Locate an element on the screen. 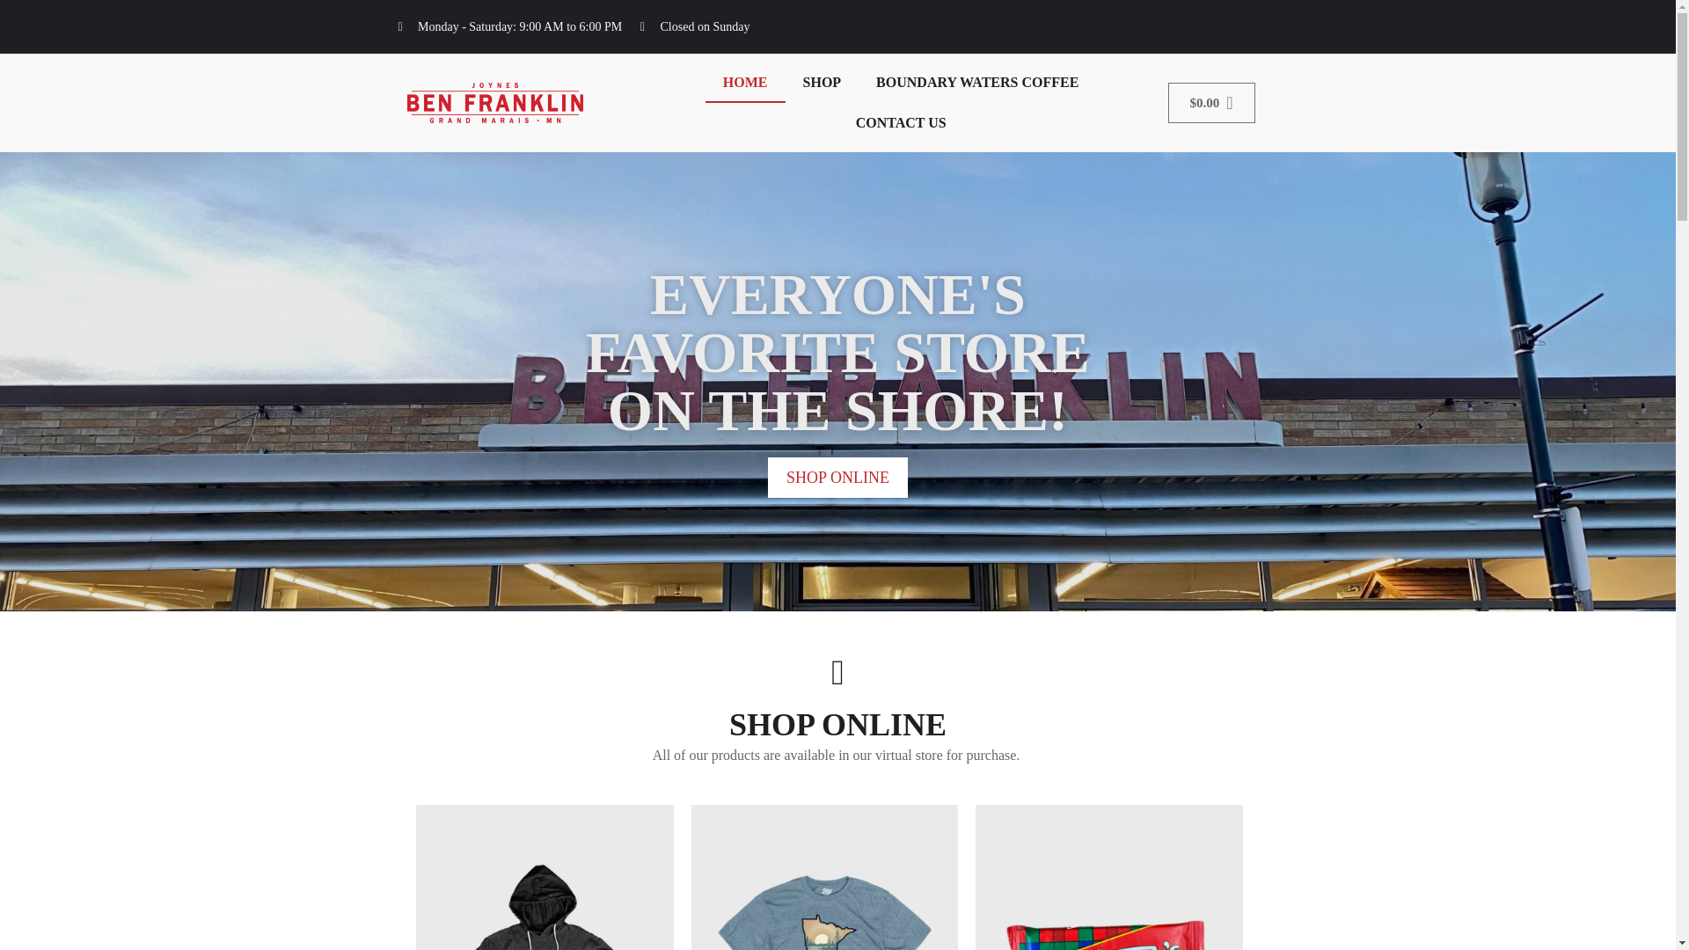 This screenshot has height=950, width=1689. Closed on Sunday is located at coordinates (749, 26).